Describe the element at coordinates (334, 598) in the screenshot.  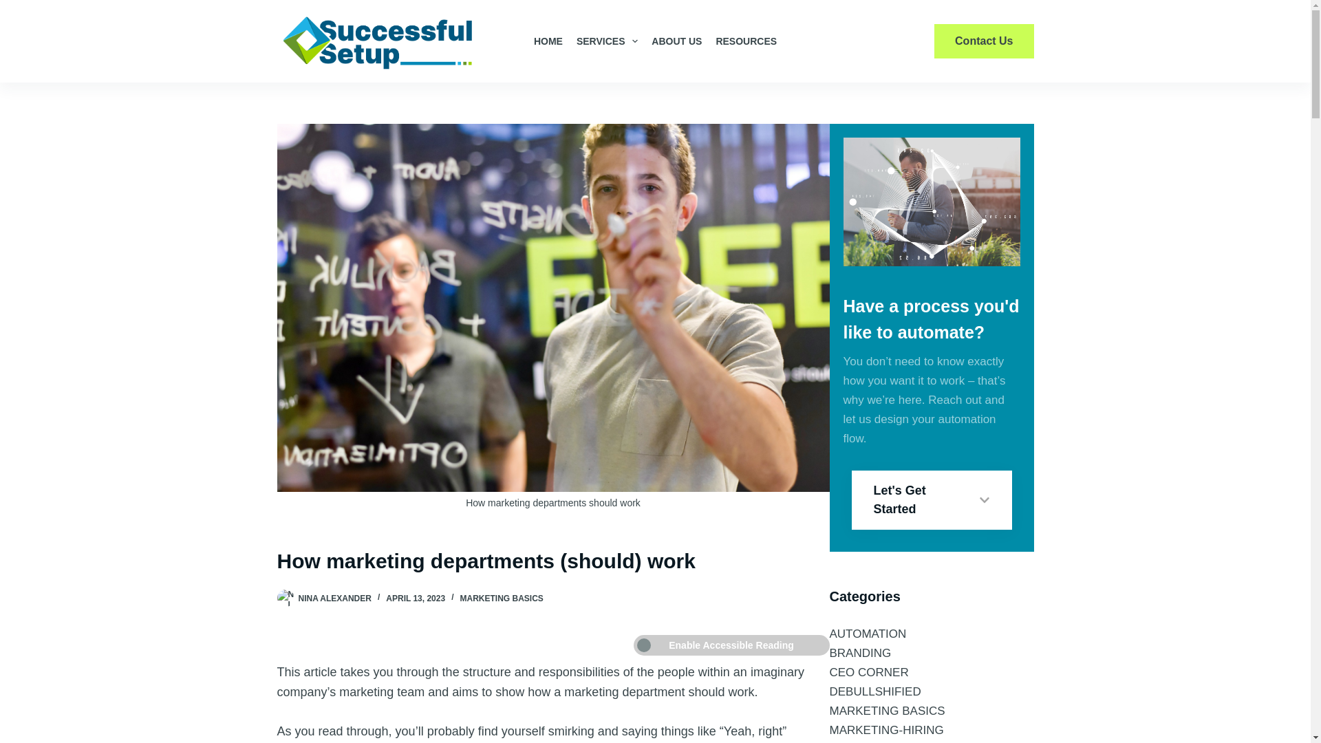
I see `NINA ALEXANDER` at that location.